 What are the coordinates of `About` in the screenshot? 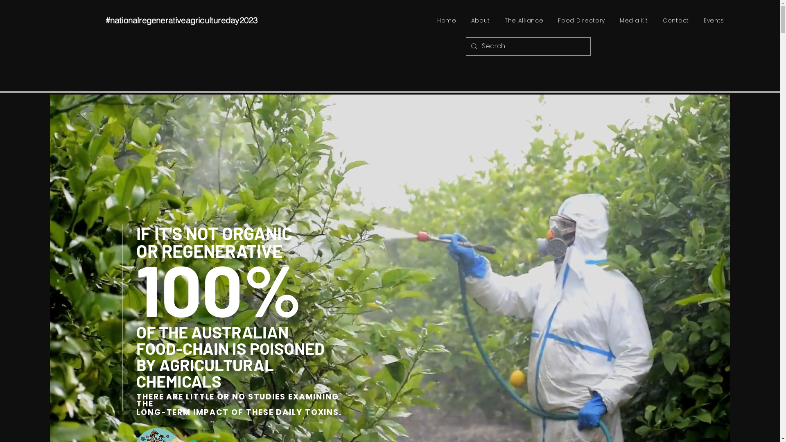 It's located at (481, 20).